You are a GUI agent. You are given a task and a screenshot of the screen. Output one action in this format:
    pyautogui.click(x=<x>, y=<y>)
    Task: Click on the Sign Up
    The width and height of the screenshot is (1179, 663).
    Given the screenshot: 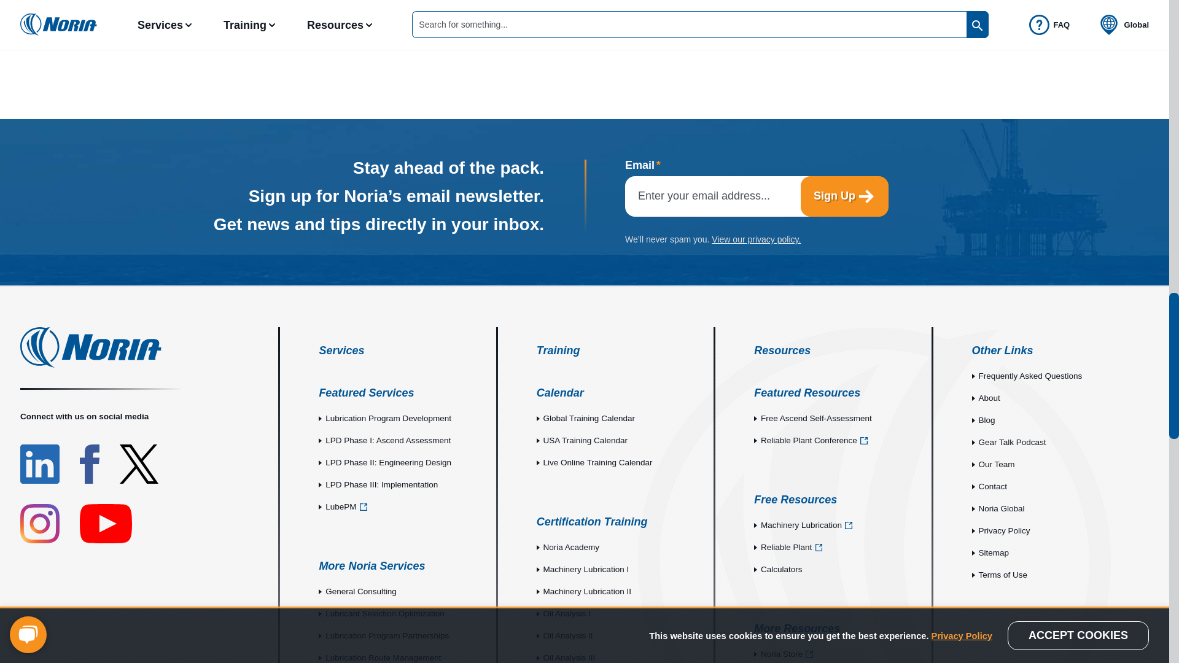 What is the action you would take?
    pyautogui.click(x=844, y=196)
    